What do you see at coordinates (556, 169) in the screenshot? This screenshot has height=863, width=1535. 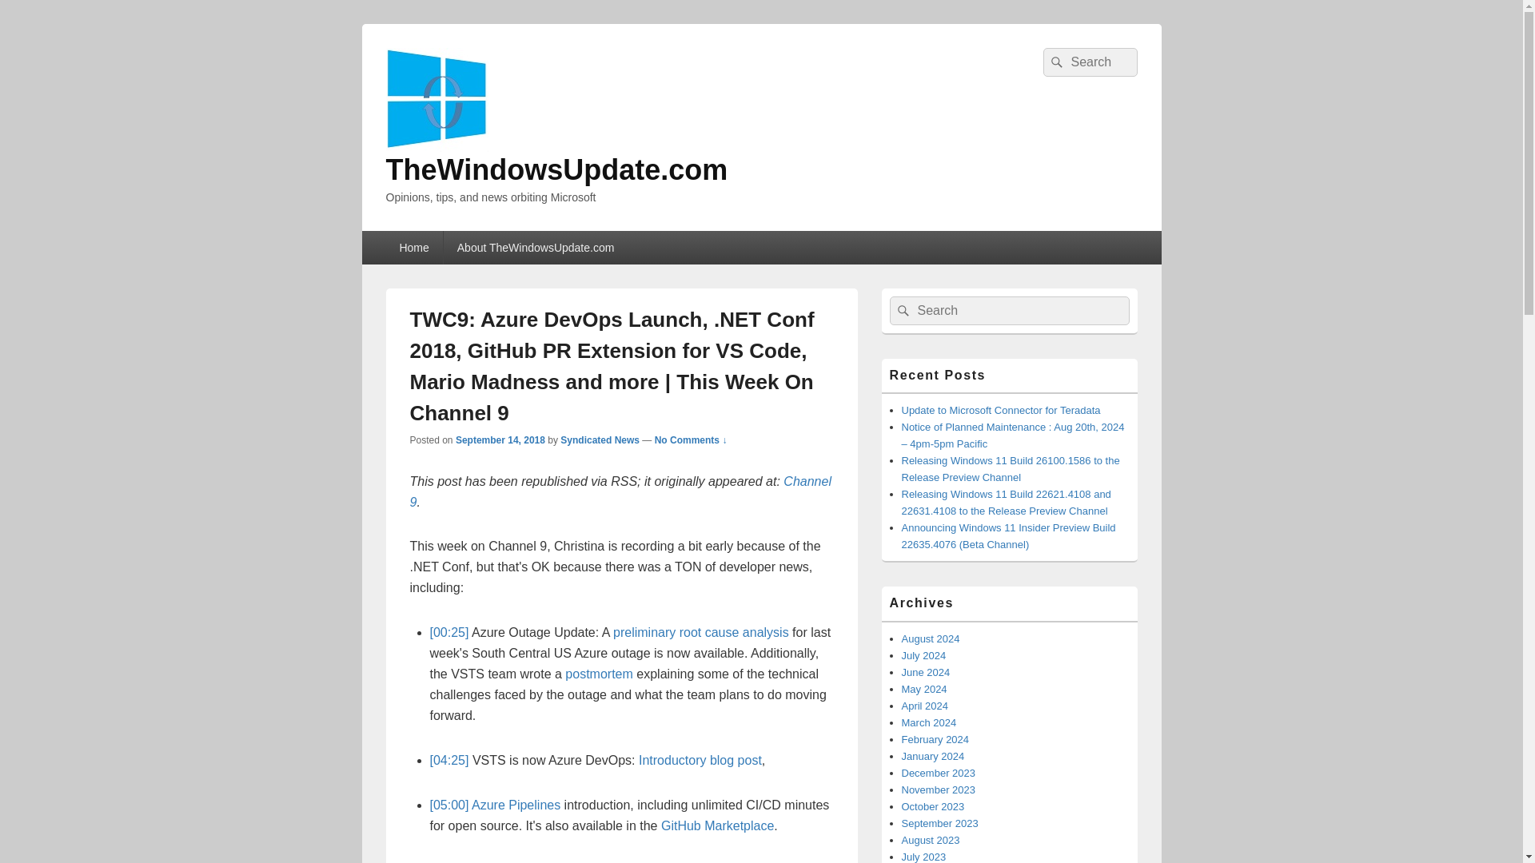 I see `TheWindowsUpdate.com` at bounding box center [556, 169].